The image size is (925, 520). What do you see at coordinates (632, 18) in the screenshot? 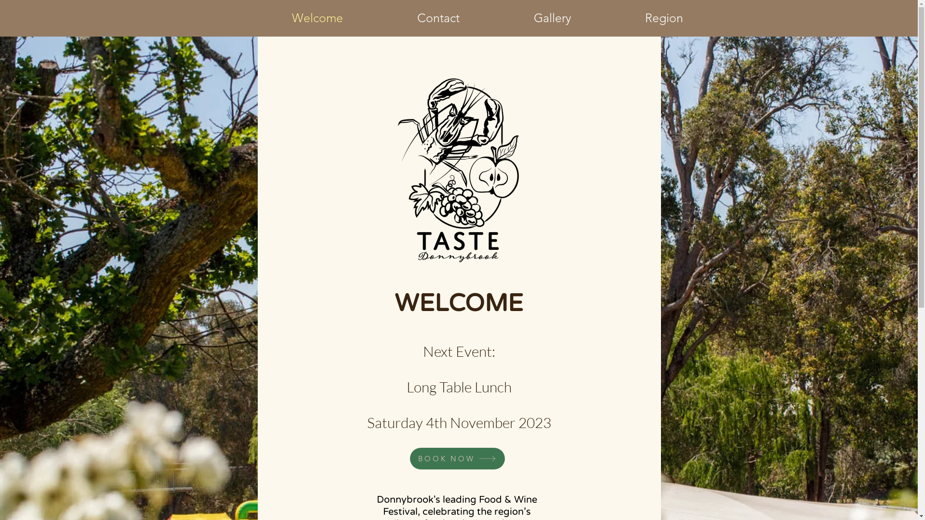
I see `Region` at bounding box center [632, 18].